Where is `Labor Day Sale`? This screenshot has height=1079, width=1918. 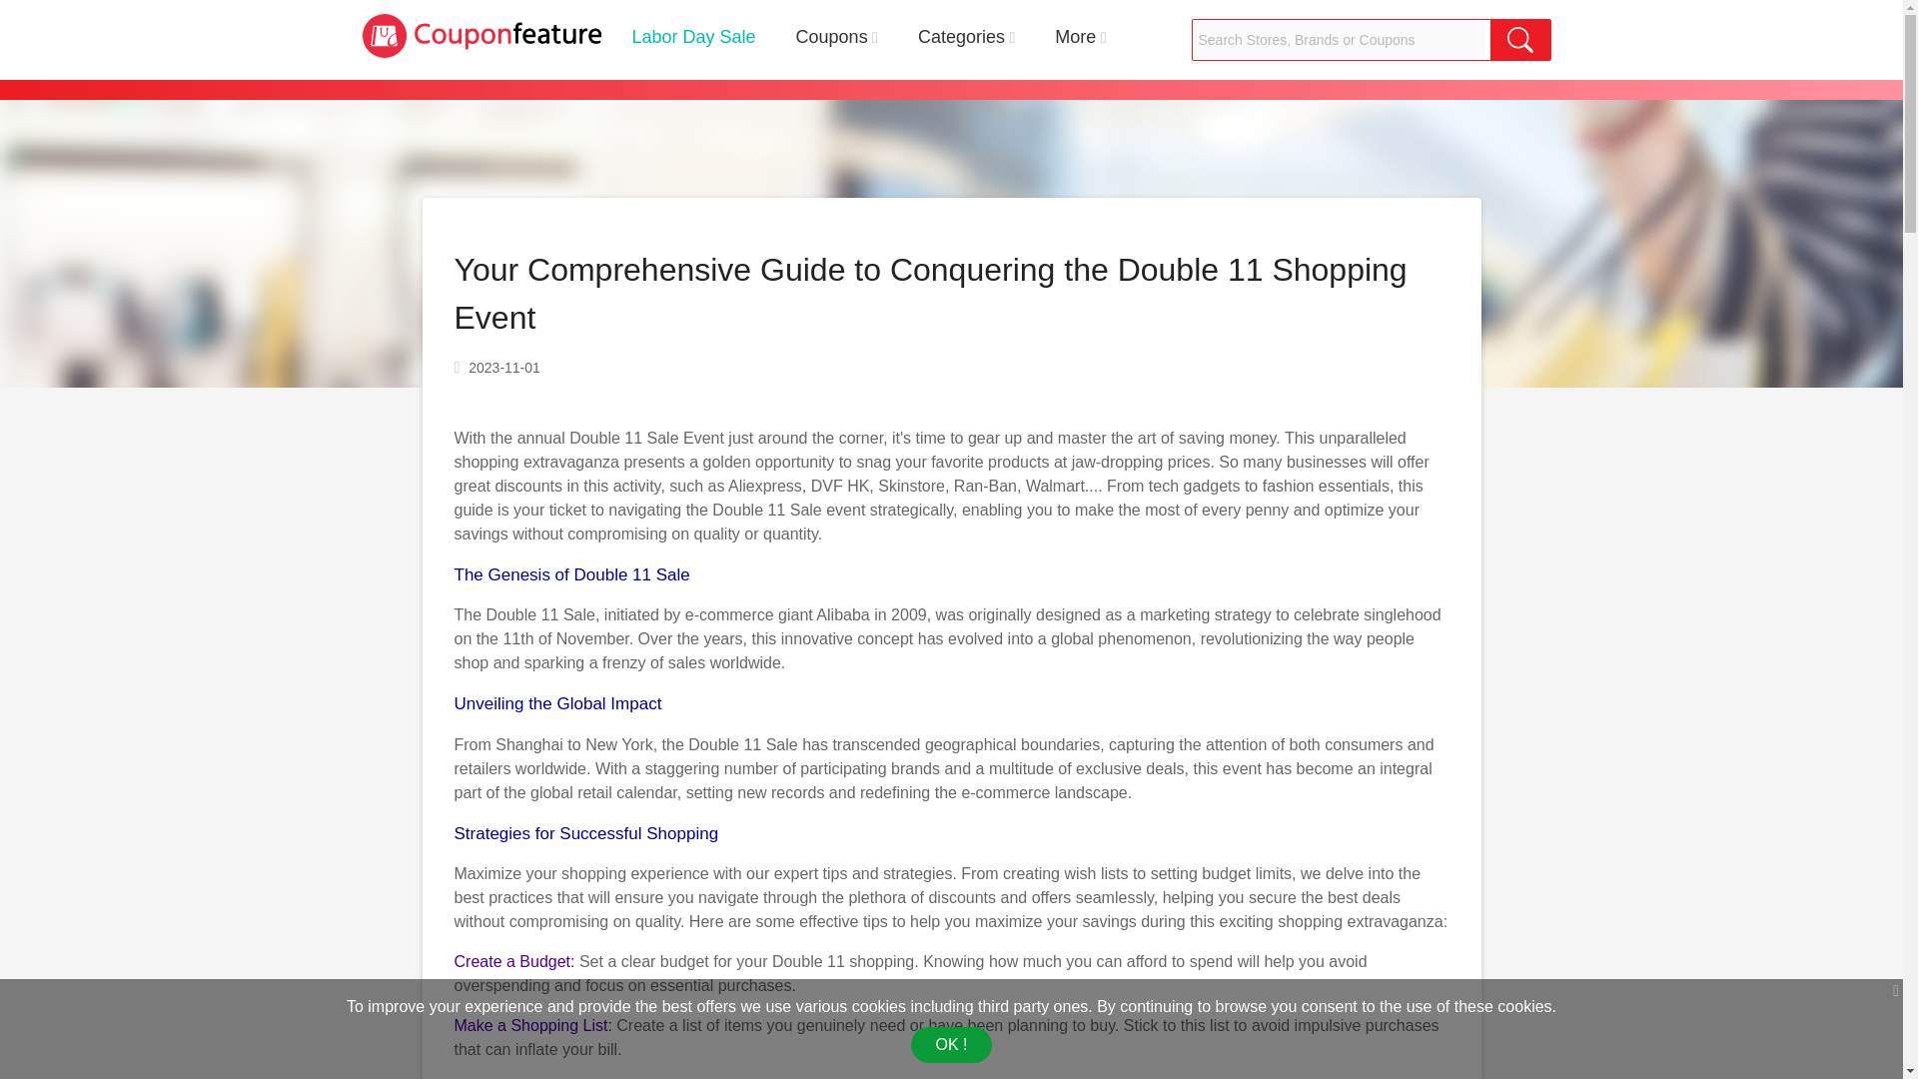
Labor Day Sale is located at coordinates (693, 37).